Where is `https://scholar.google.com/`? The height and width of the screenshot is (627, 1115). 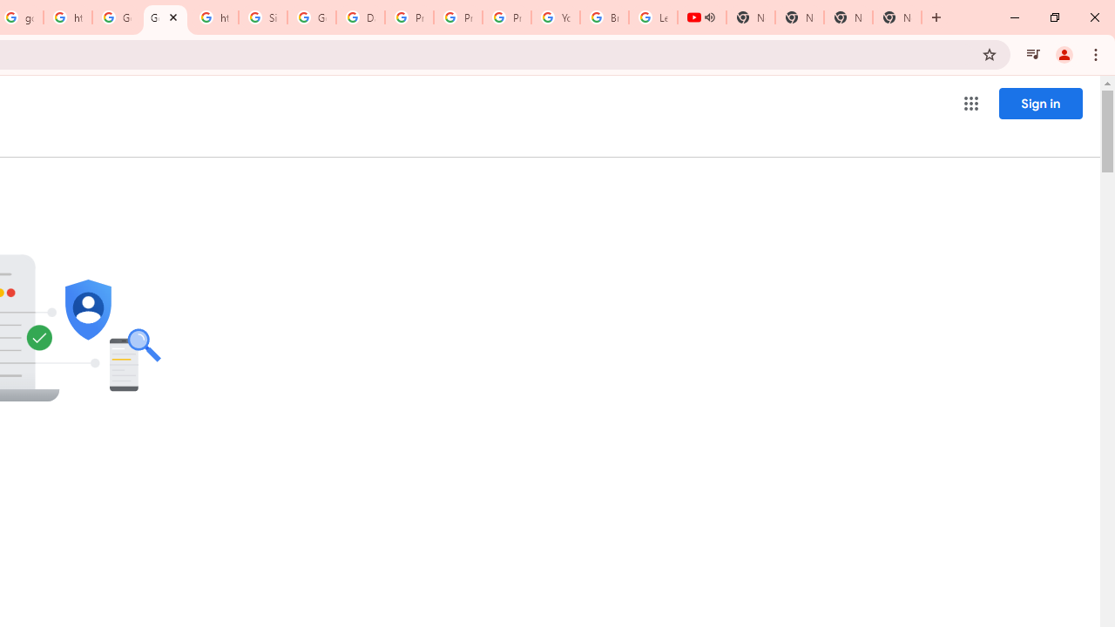 https://scholar.google.com/ is located at coordinates (68, 17).